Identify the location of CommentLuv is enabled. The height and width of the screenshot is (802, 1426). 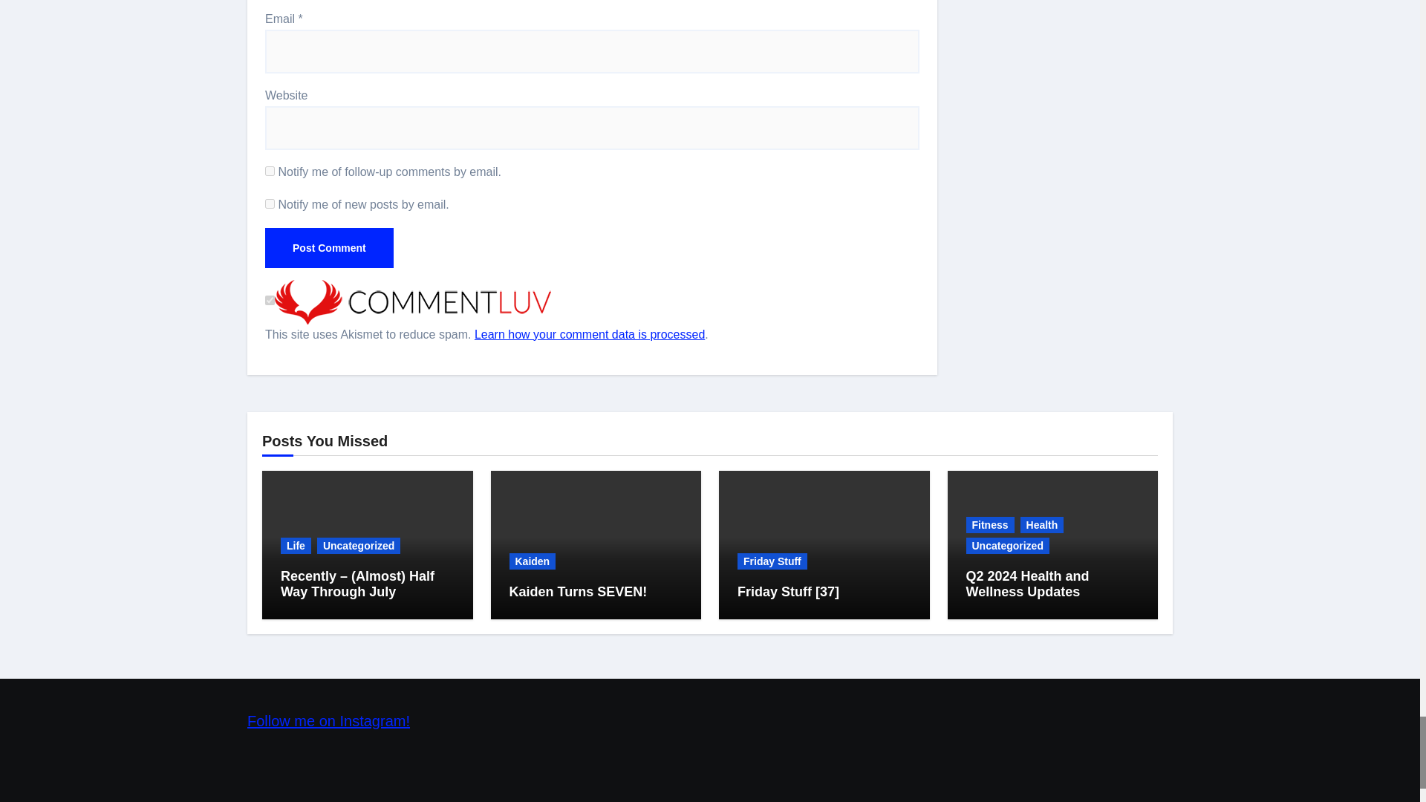
(413, 301).